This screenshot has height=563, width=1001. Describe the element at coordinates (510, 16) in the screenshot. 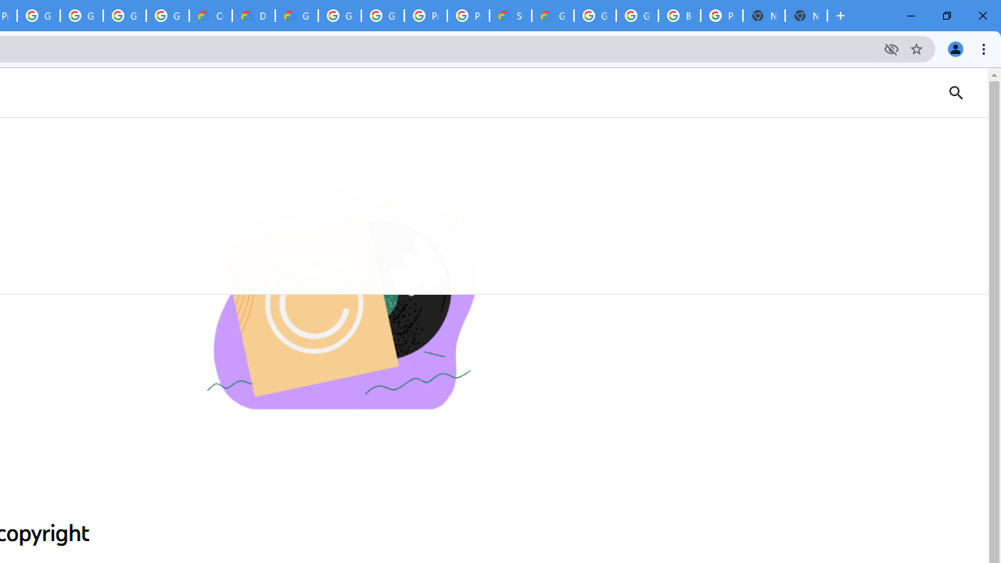

I see `Support Hub | Google Cloud` at that location.